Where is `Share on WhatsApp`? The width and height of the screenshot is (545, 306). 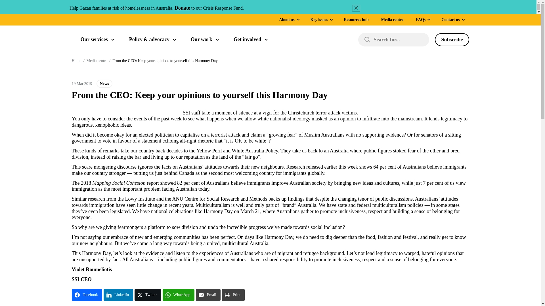
Share on WhatsApp is located at coordinates (178, 295).